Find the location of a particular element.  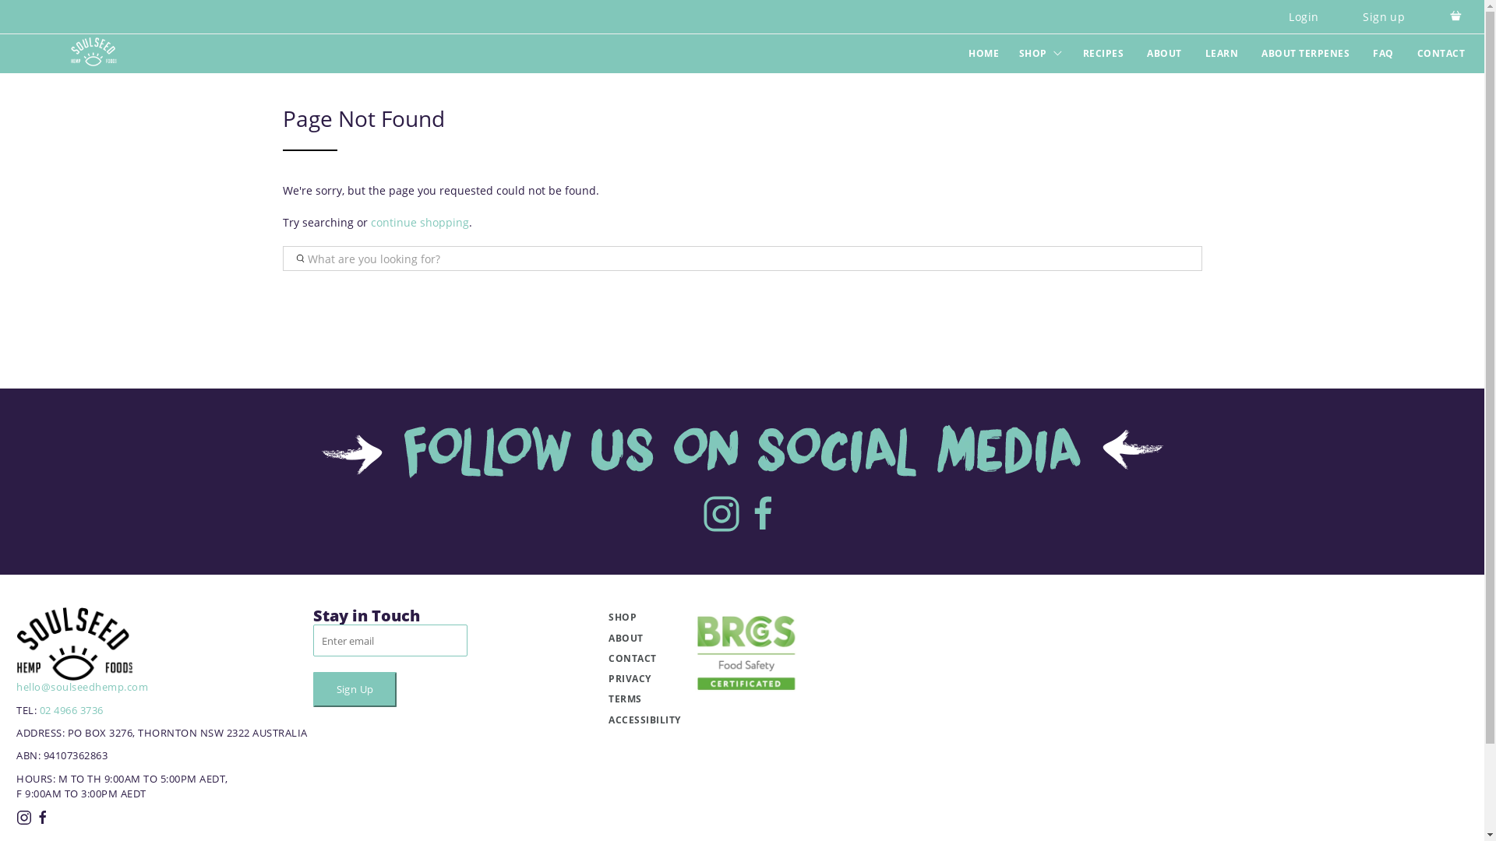

Sign up is located at coordinates (1384, 17).